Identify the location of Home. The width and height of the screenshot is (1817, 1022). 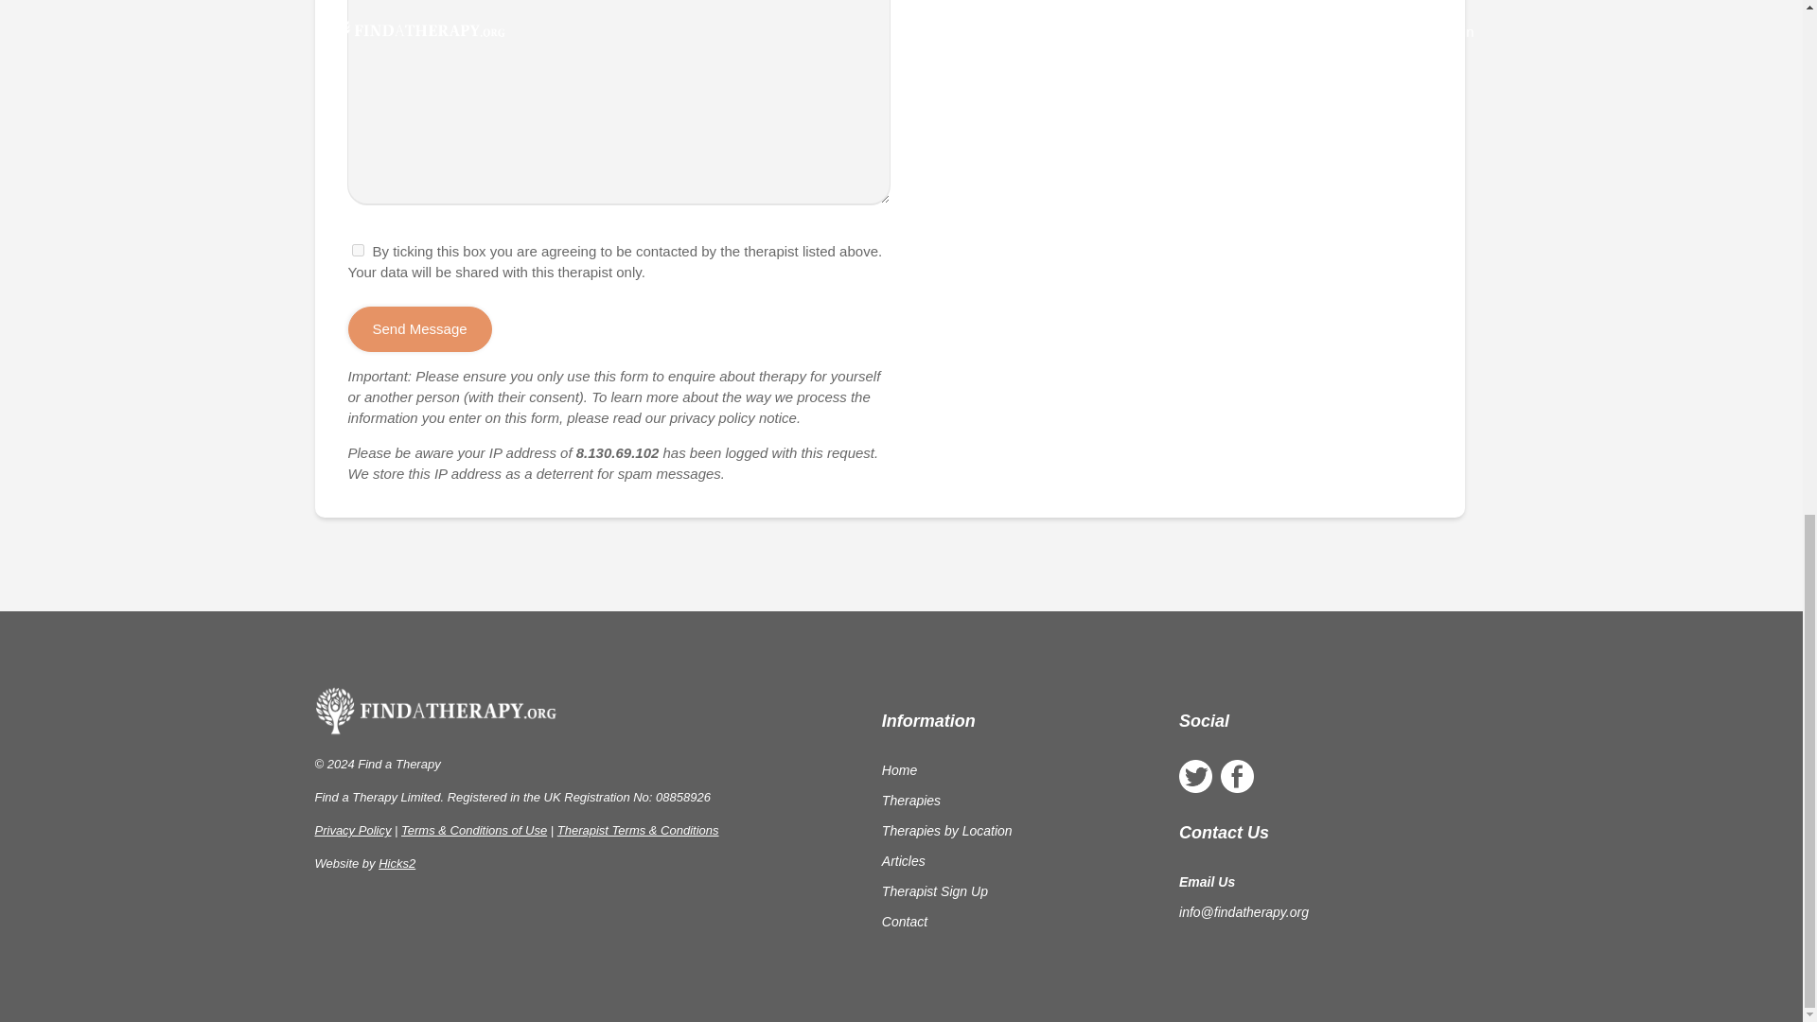
(899, 769).